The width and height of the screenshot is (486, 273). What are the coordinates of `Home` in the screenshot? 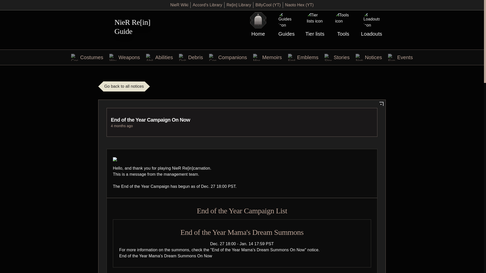 It's located at (258, 25).